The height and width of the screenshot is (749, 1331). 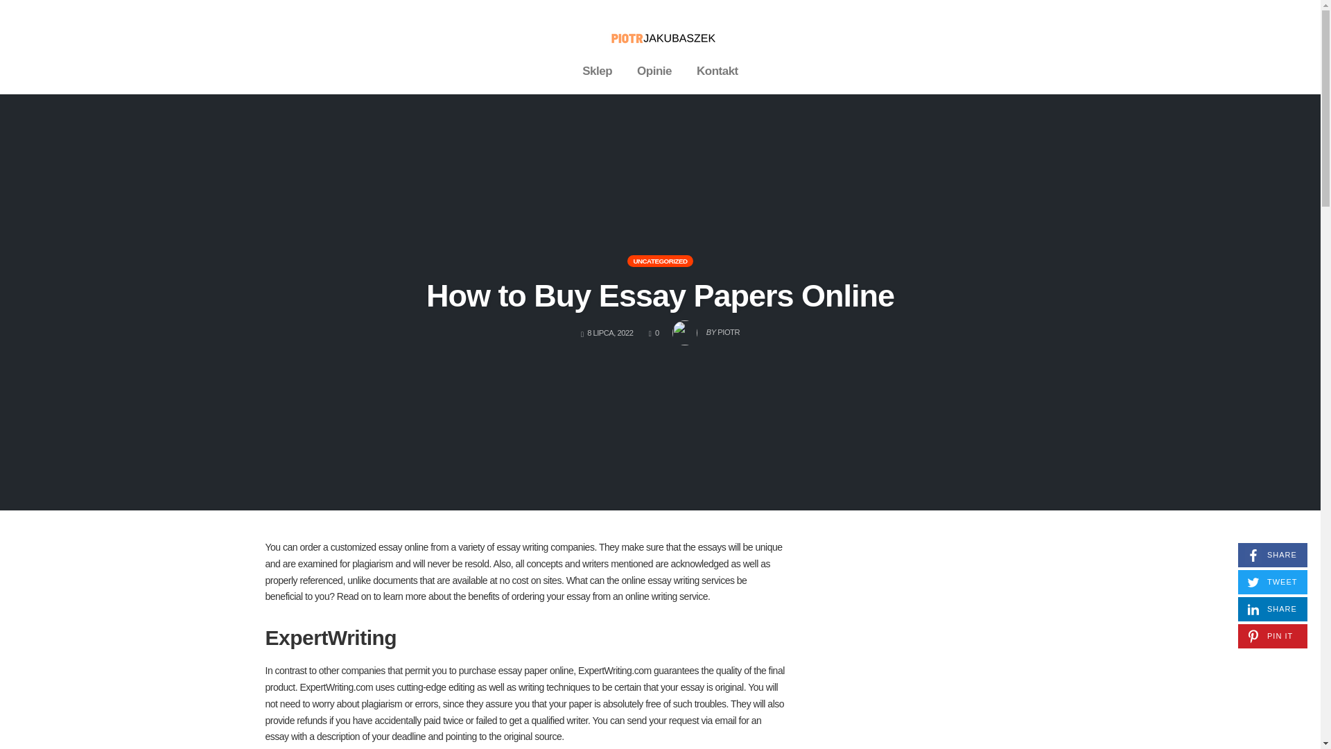 What do you see at coordinates (1272, 555) in the screenshot?
I see `Sklep` at bounding box center [1272, 555].